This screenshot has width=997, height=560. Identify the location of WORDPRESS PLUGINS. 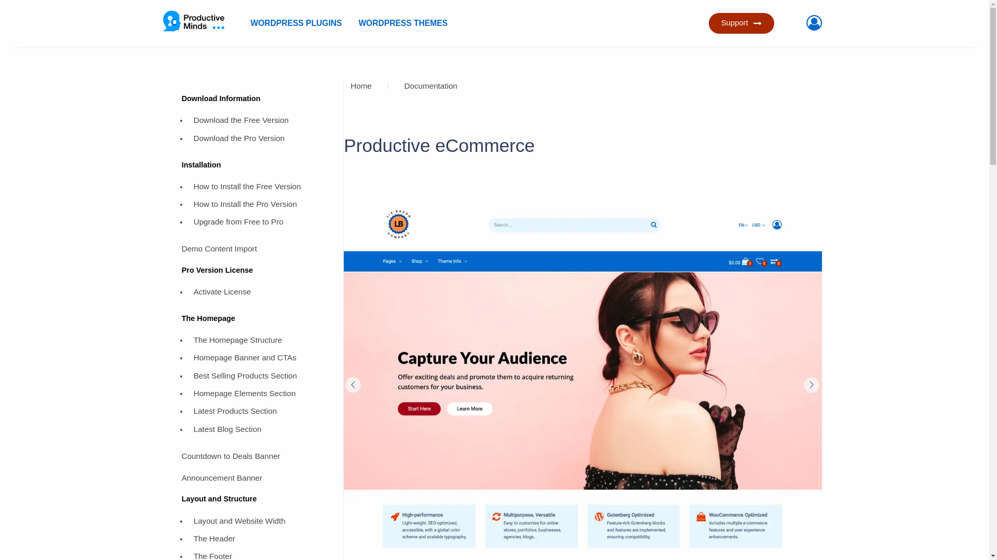
(296, 23).